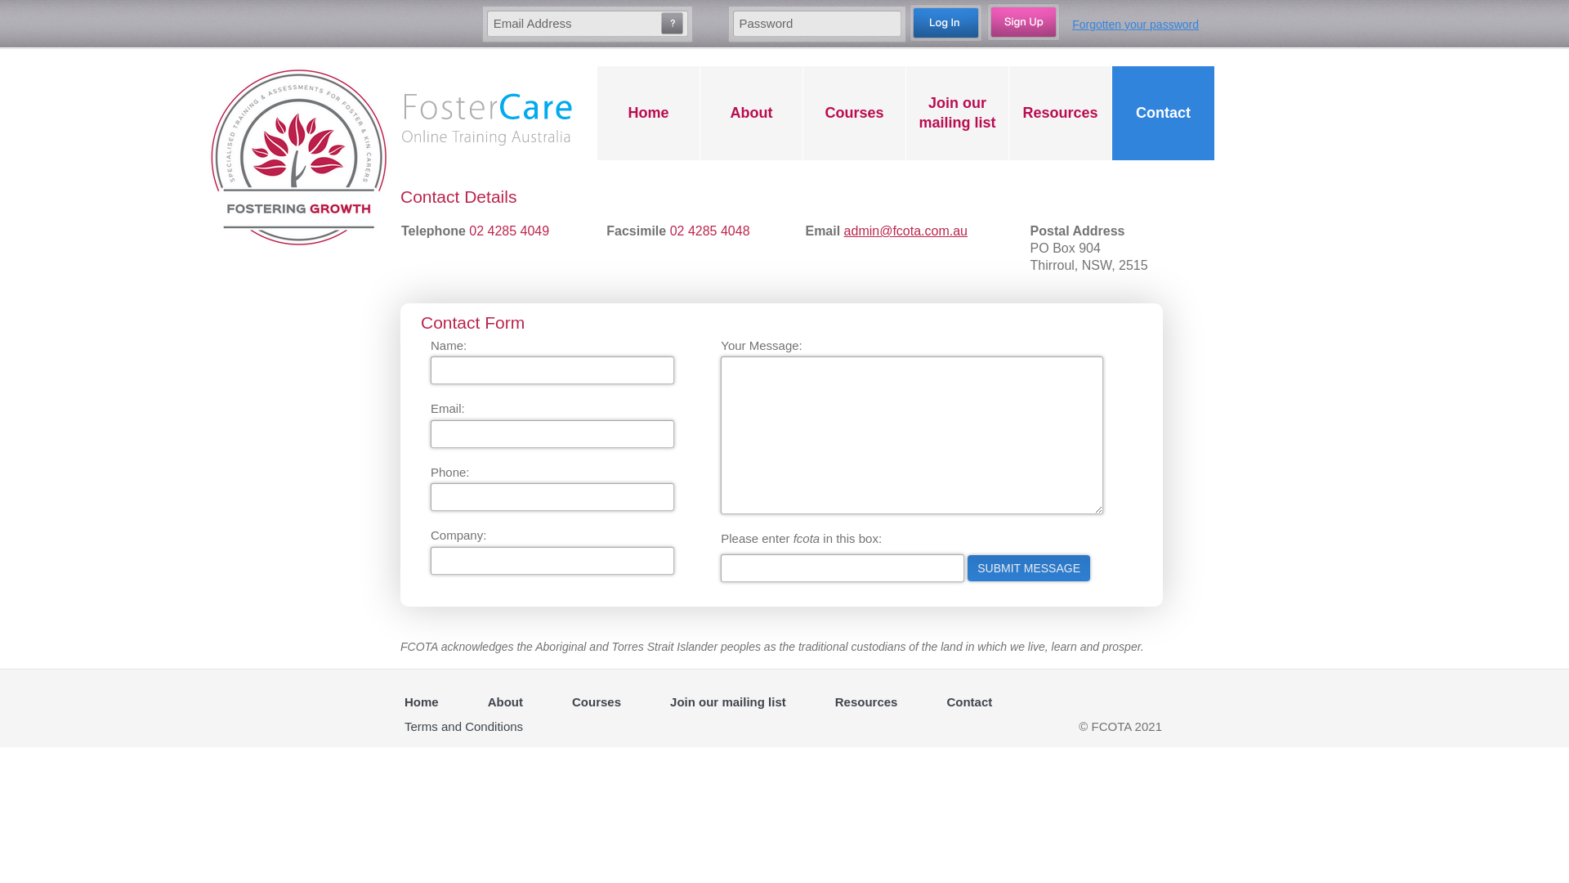 This screenshot has height=883, width=1569. Describe the element at coordinates (1061, 113) in the screenshot. I see `Resources` at that location.